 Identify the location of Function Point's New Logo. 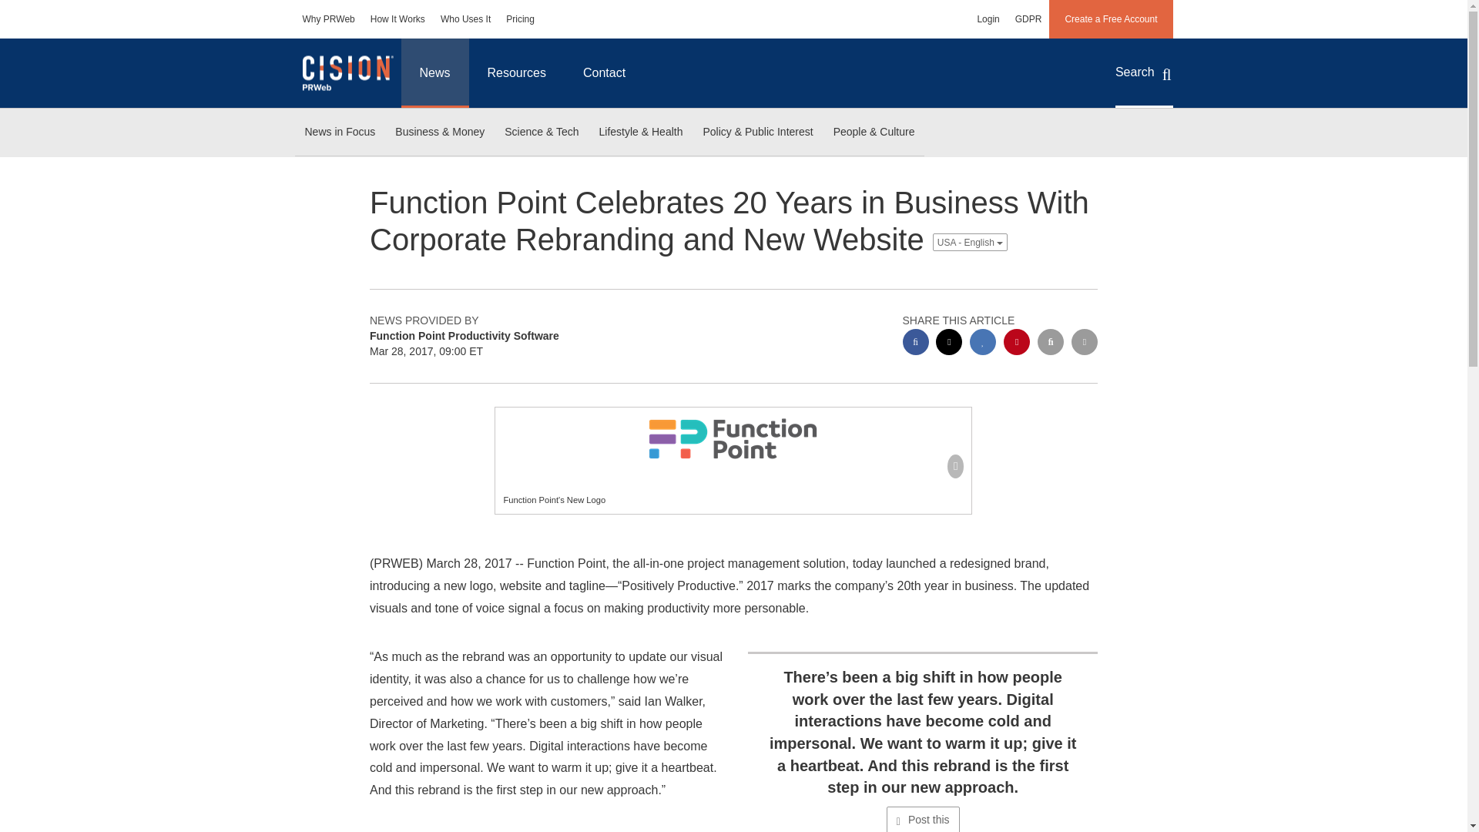
(733, 439).